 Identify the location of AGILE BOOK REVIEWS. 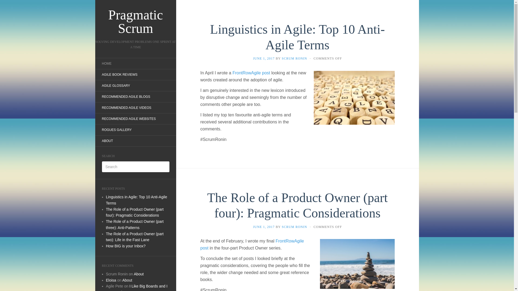
(119, 74).